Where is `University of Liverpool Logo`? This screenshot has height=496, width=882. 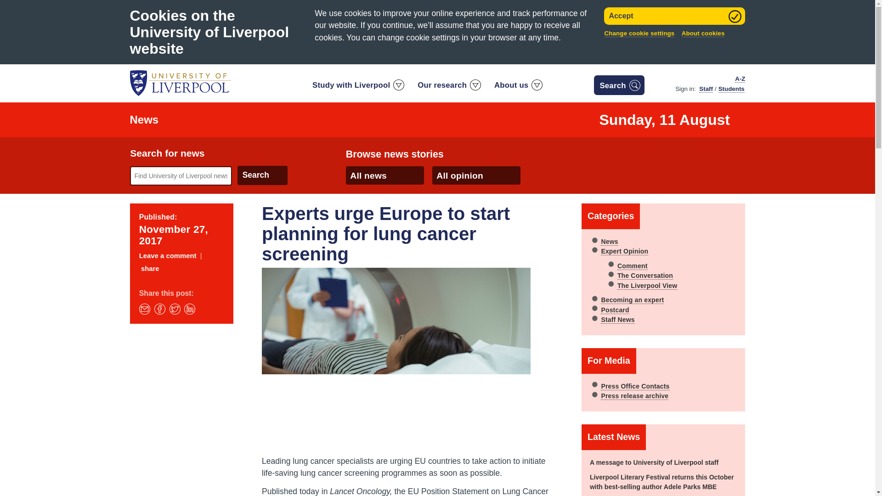 University of Liverpool Logo is located at coordinates (180, 83).